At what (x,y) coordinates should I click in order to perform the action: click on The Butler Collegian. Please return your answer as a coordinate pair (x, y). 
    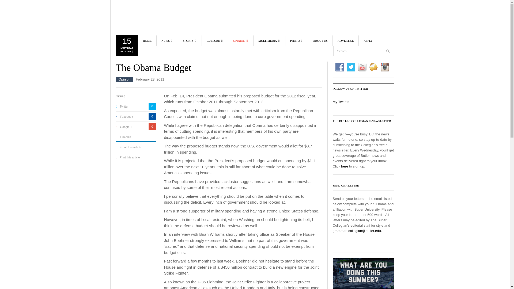
    Looking at the image, I should click on (167, 40).